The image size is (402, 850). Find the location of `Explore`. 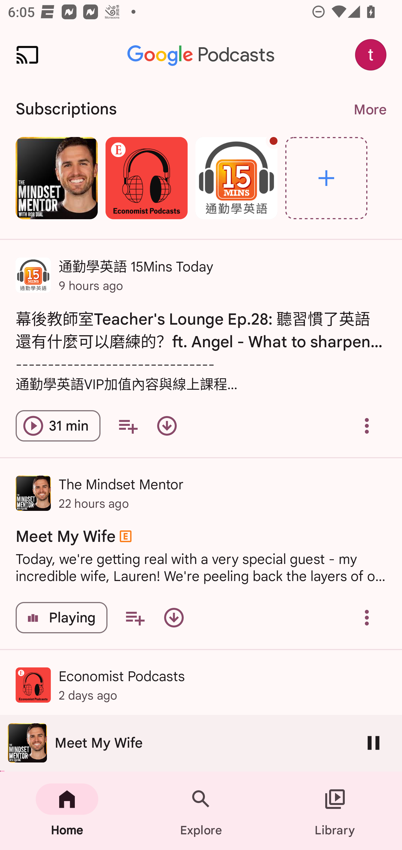

Explore is located at coordinates (201, 811).